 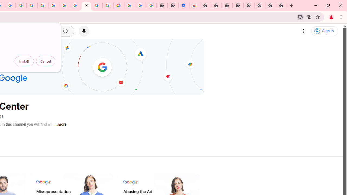 What do you see at coordinates (24, 61) in the screenshot?
I see `Install` at bounding box center [24, 61].